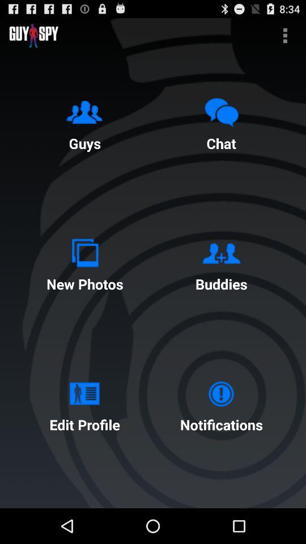 The height and width of the screenshot is (544, 306). I want to click on turn off the item to the right of edit profile item, so click(221, 403).